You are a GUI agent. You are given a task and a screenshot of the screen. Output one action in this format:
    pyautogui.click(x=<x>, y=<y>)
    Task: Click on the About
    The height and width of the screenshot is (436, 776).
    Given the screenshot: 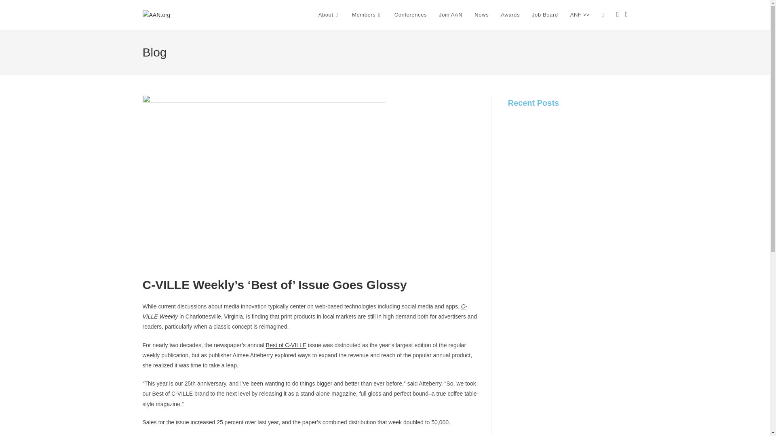 What is the action you would take?
    pyautogui.click(x=329, y=15)
    